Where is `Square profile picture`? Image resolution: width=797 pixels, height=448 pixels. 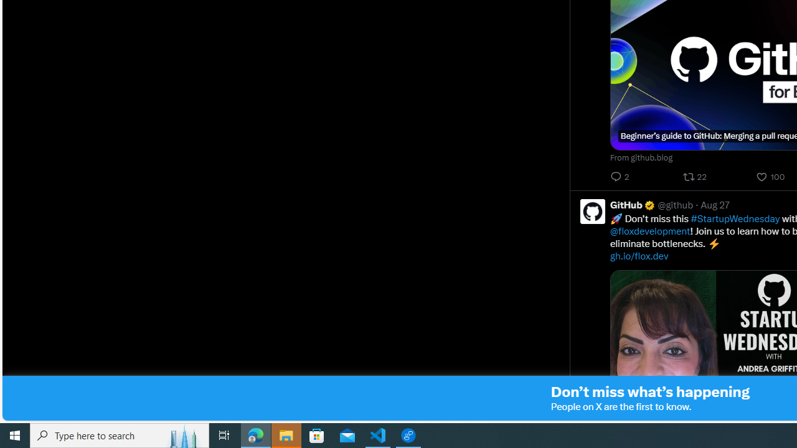 Square profile picture is located at coordinates (592, 211).